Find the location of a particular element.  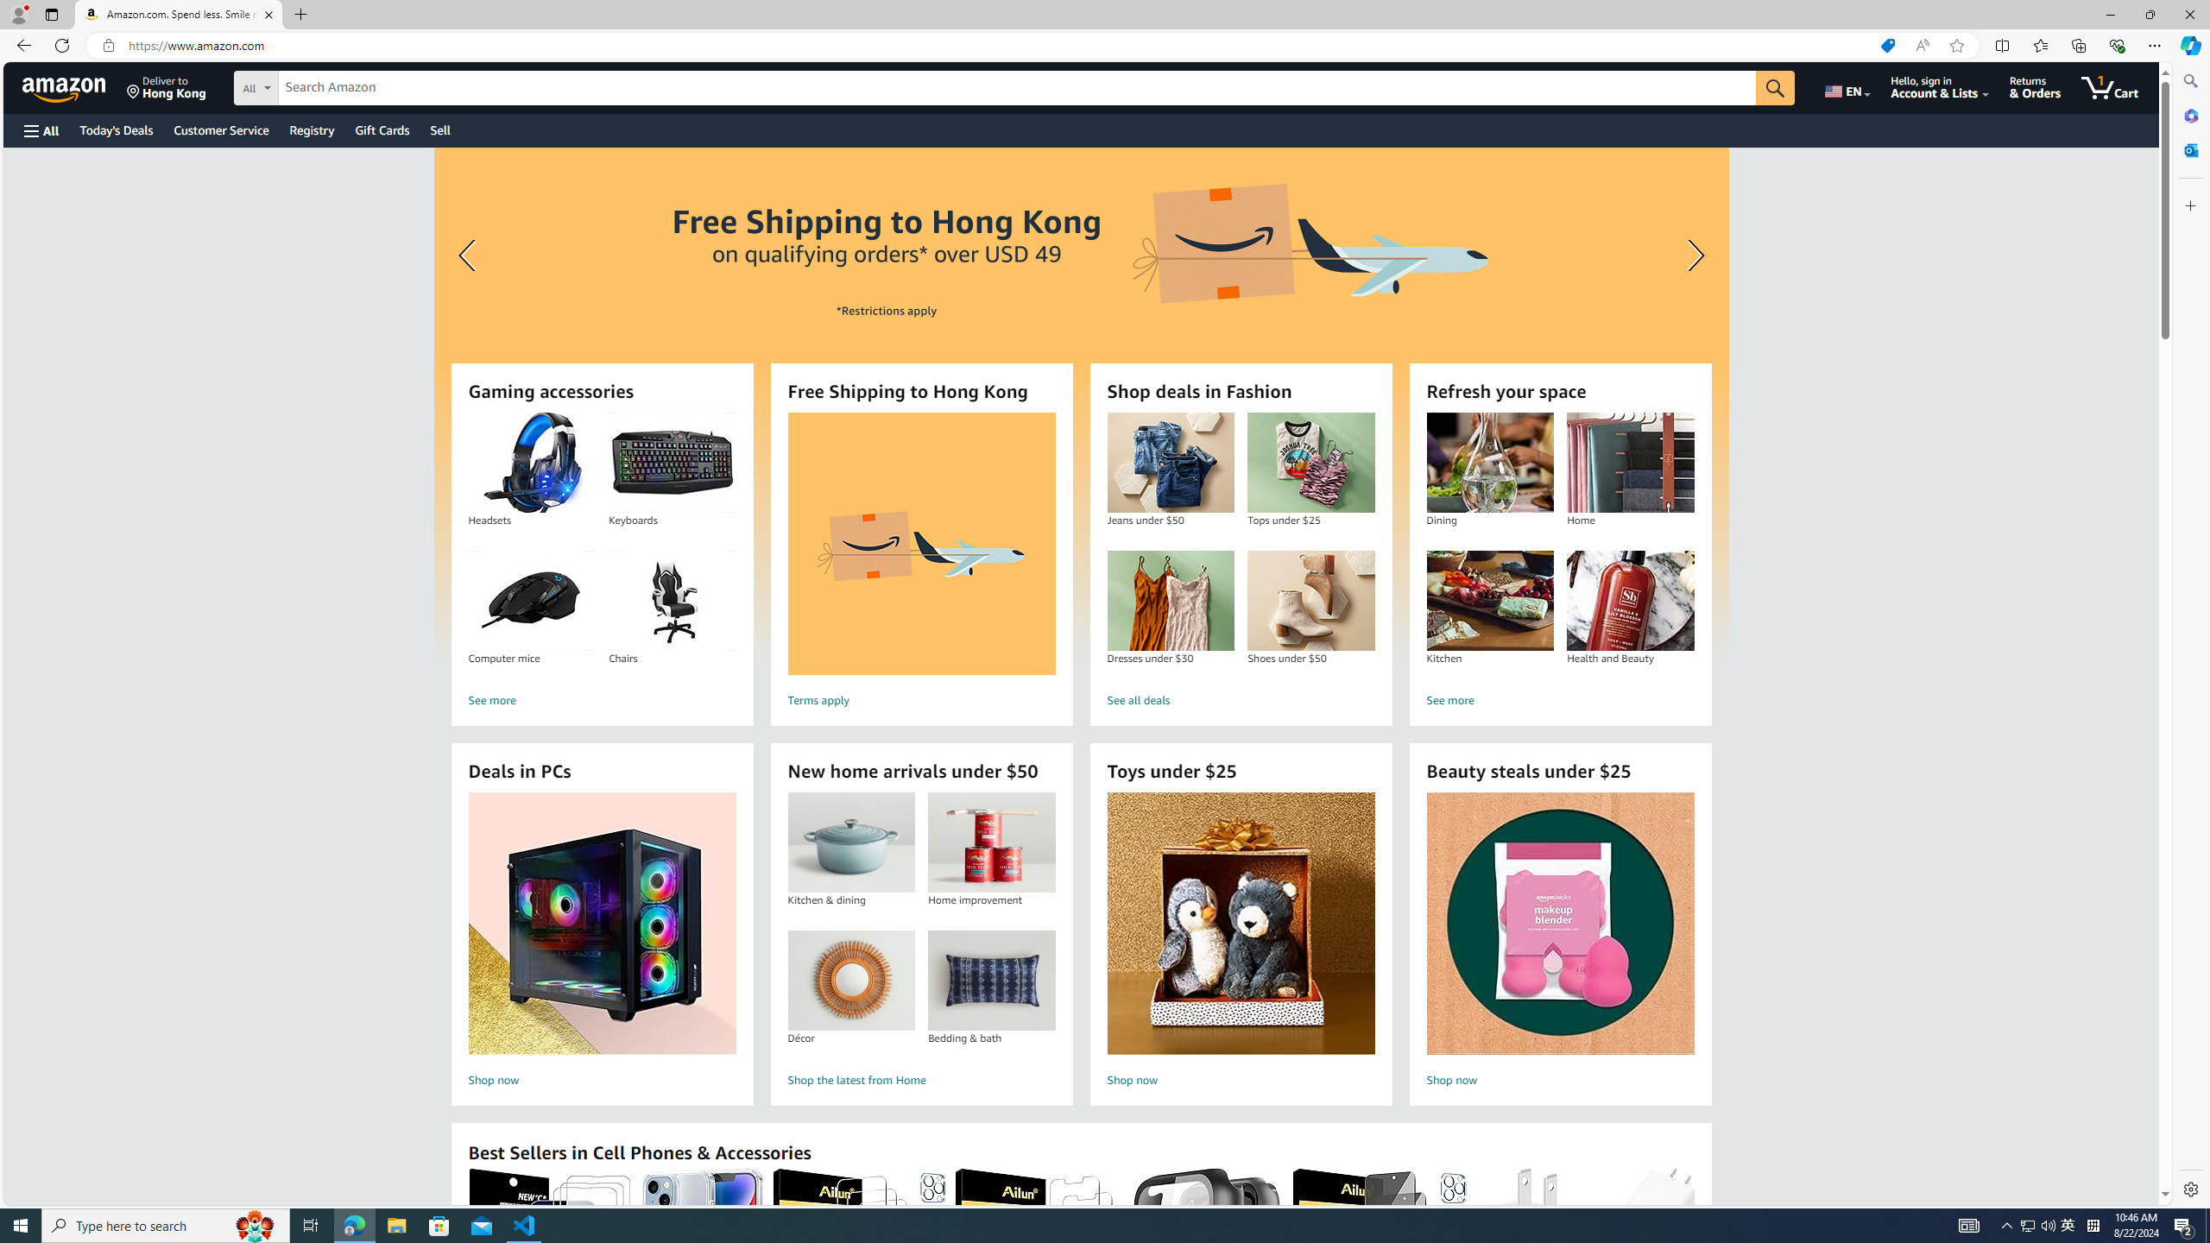

Today's Deals is located at coordinates (116, 129).